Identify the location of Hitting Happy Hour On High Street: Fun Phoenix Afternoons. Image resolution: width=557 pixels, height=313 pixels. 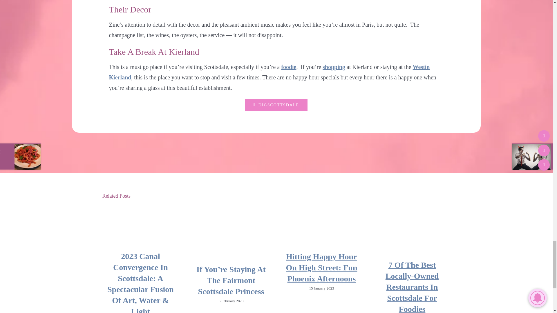
(321, 268).